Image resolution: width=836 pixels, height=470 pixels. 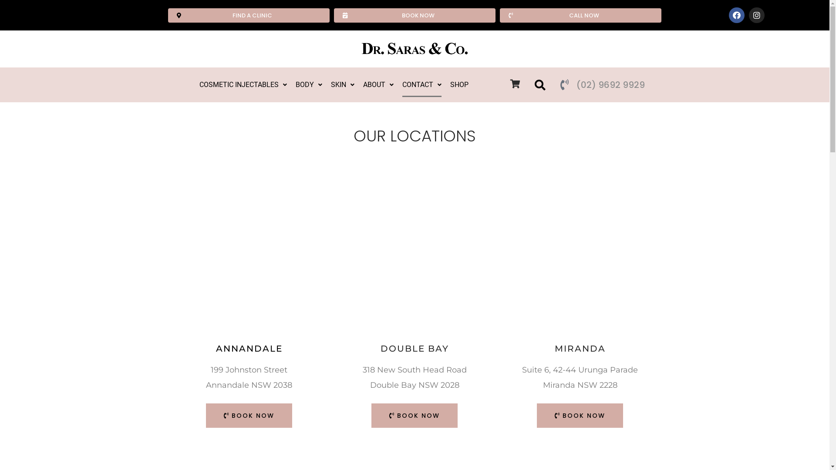 What do you see at coordinates (581, 15) in the screenshot?
I see `CALL NOW` at bounding box center [581, 15].